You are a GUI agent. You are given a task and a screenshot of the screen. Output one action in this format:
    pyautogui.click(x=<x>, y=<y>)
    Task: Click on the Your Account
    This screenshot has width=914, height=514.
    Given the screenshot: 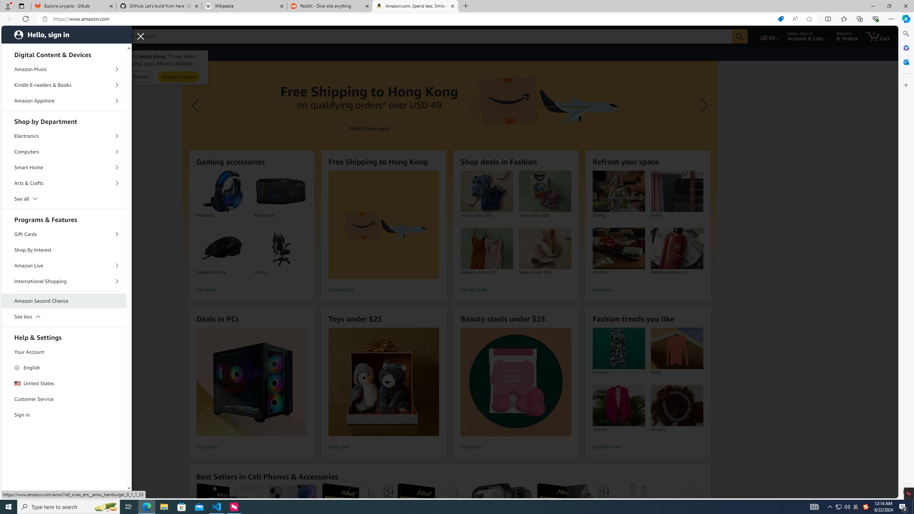 What is the action you would take?
    pyautogui.click(x=64, y=352)
    